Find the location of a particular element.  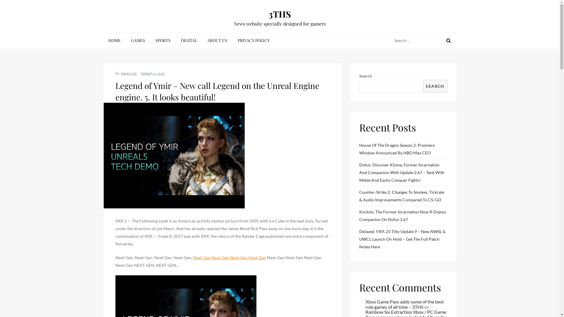

SEARCH is located at coordinates (435, 86).